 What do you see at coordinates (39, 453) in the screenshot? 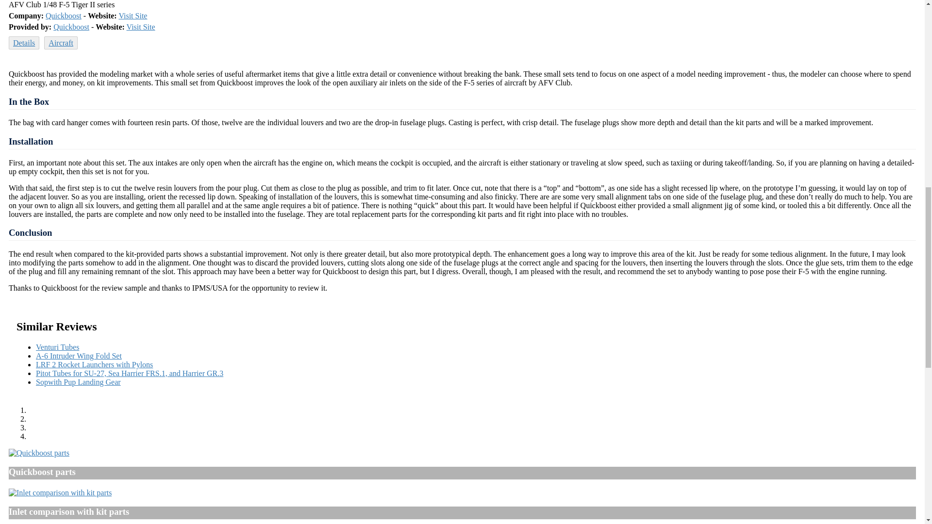
I see `Quickboost parts` at bounding box center [39, 453].